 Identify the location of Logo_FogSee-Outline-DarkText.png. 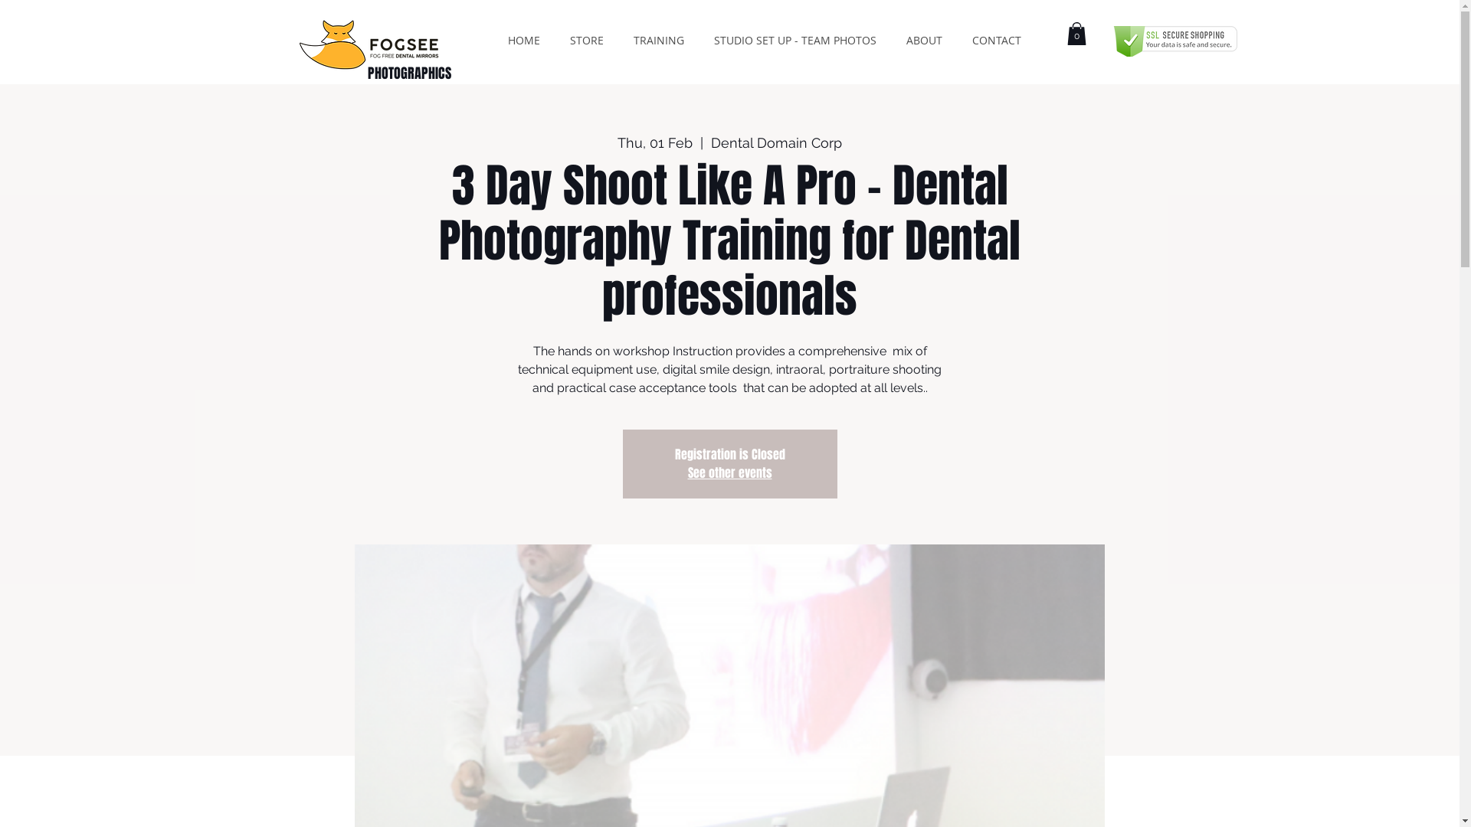
(383, 44).